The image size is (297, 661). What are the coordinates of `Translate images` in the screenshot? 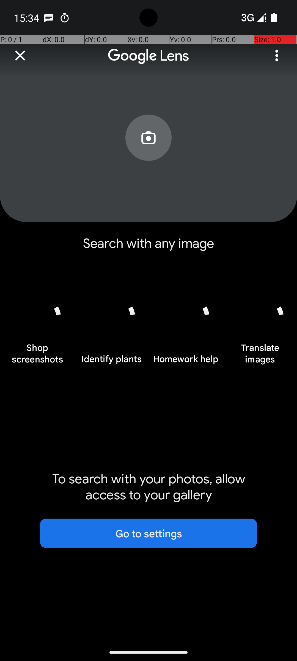 It's located at (260, 356).